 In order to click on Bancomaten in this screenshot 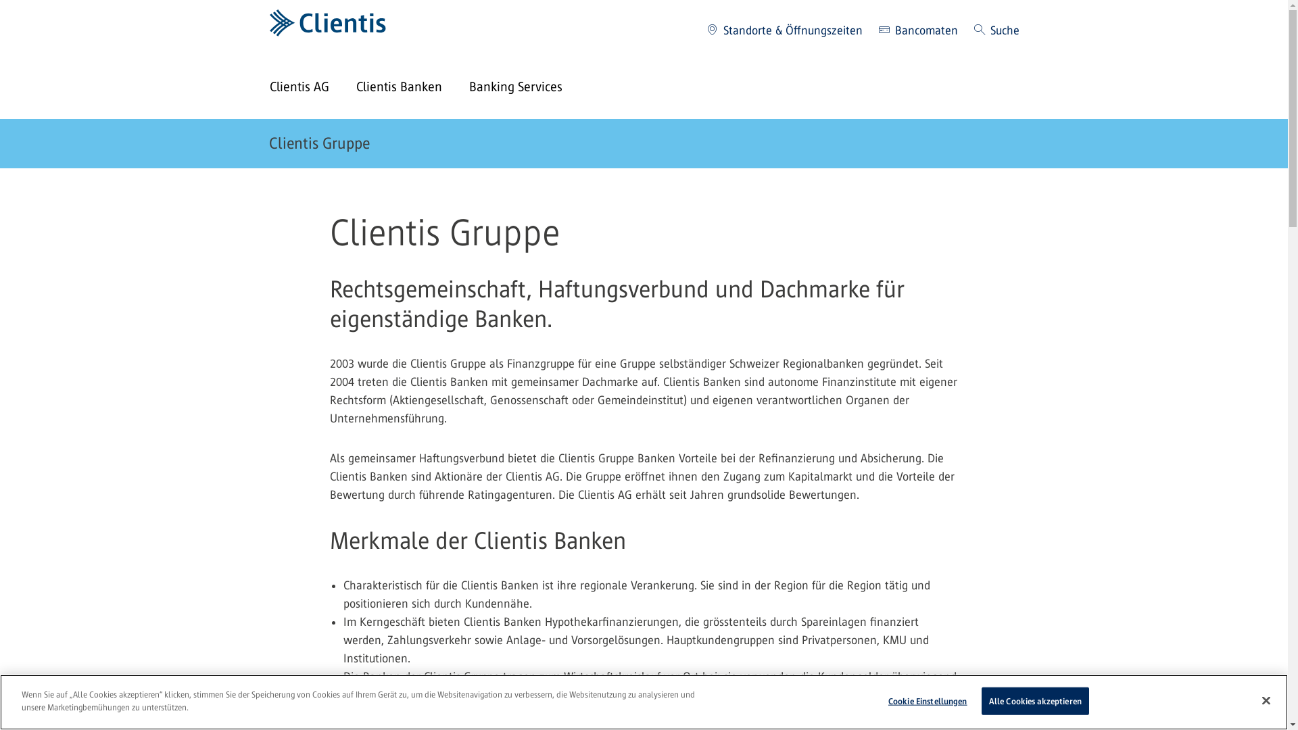, I will do `click(918, 31)`.